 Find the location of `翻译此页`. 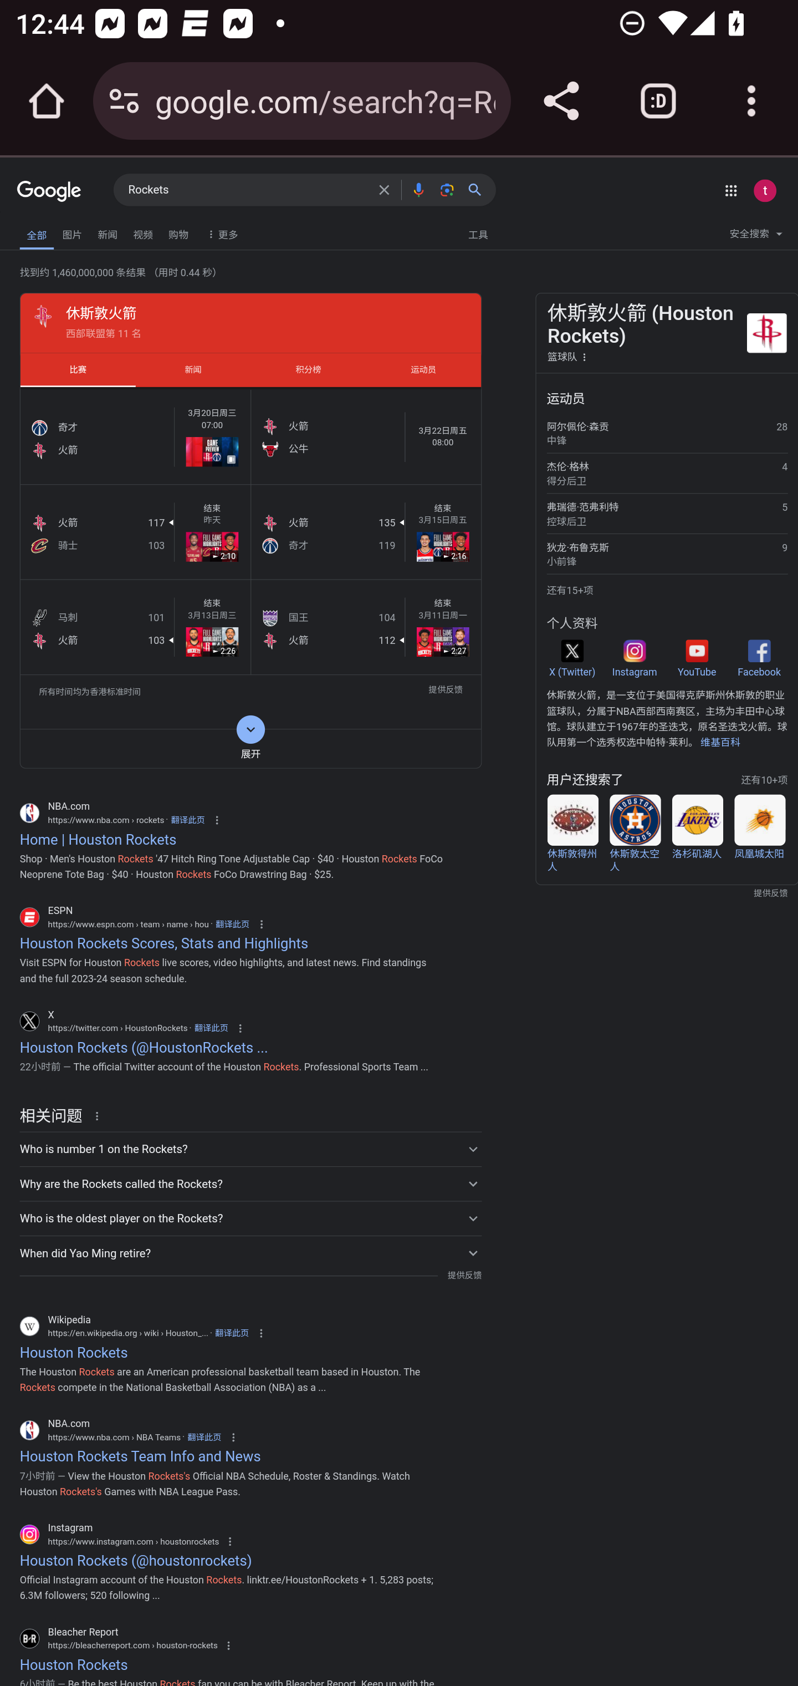

翻译此页 is located at coordinates (232, 924).